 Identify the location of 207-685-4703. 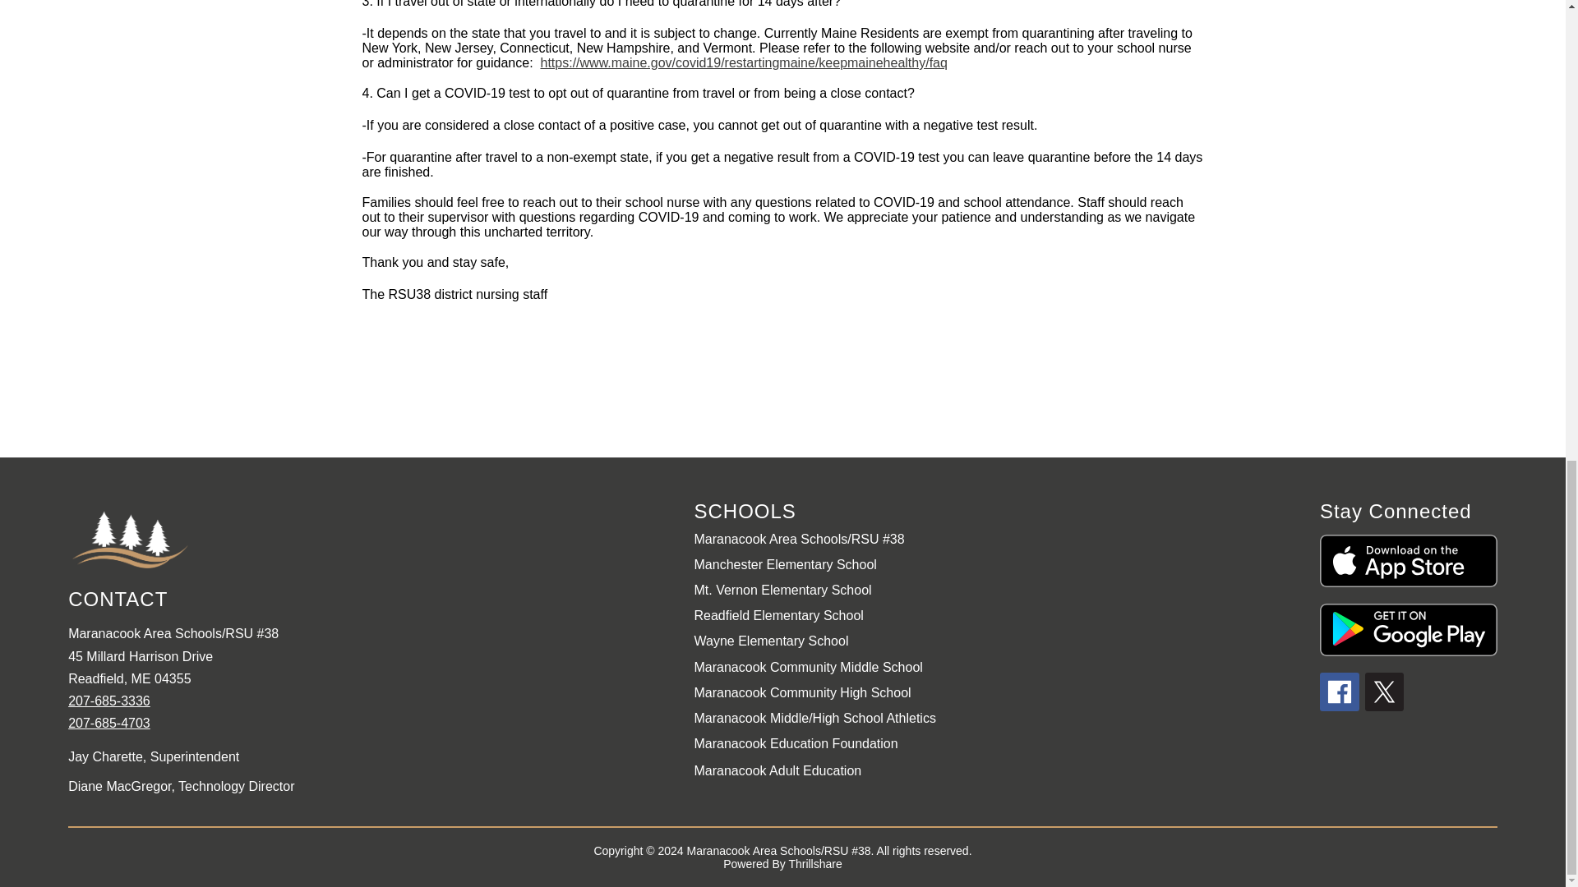
(108, 723).